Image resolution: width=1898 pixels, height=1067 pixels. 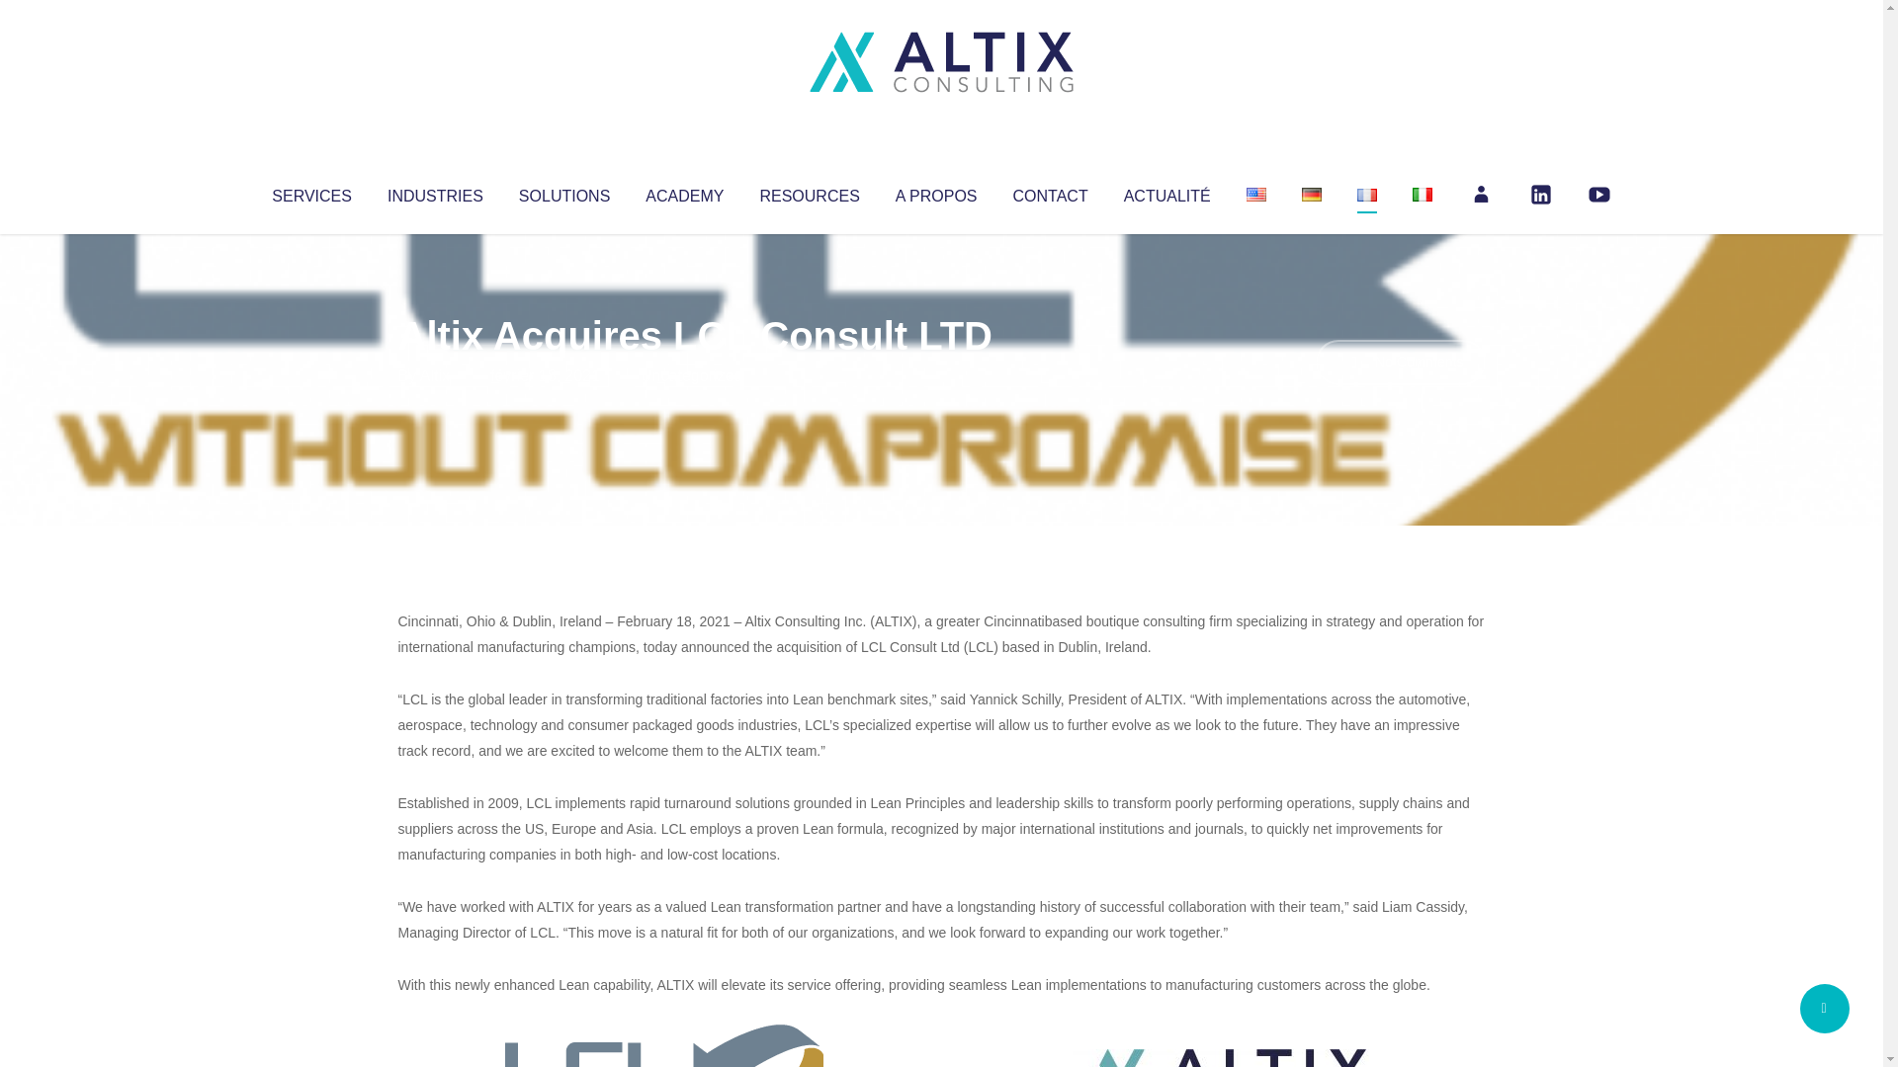 I want to click on SOLUTIONS, so click(x=563, y=192).